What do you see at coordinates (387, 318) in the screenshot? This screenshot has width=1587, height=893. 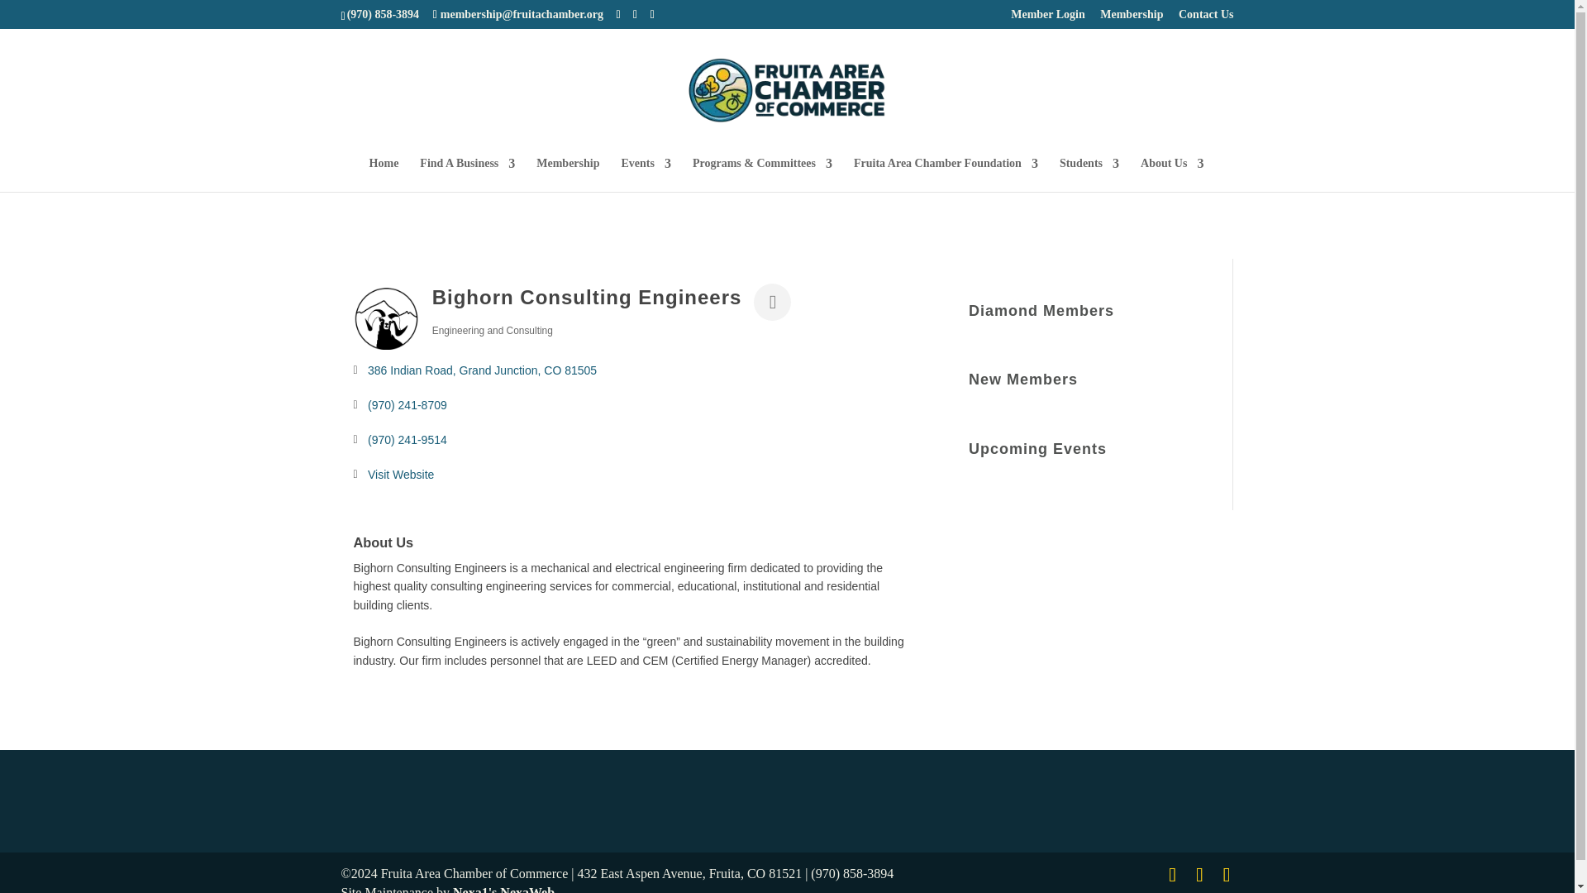 I see `Bighorn Consulting Engineers` at bounding box center [387, 318].